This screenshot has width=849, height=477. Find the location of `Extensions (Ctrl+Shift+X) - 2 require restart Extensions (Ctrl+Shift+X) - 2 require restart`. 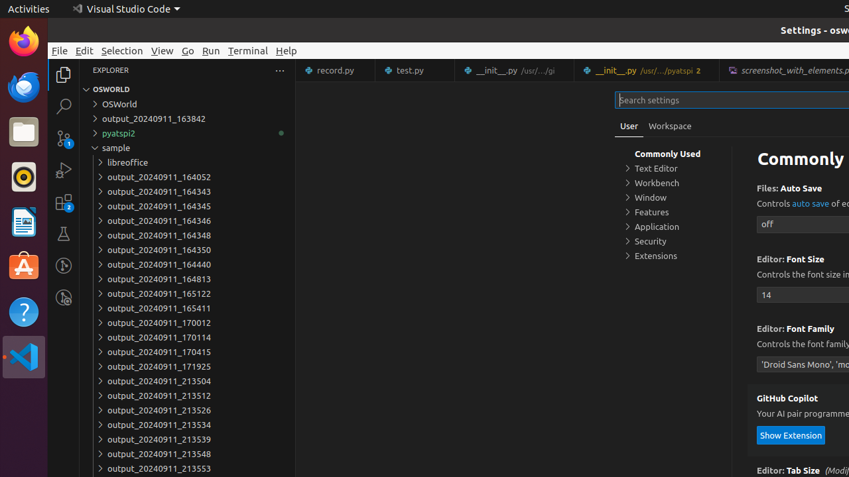

Extensions (Ctrl+Shift+X) - 2 require restart Extensions (Ctrl+Shift+X) - 2 require restart is located at coordinates (64, 202).